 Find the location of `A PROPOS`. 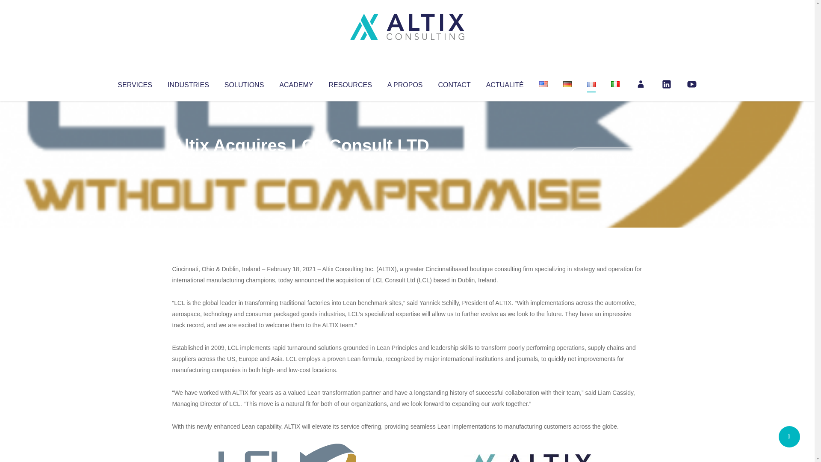

A PROPOS is located at coordinates (405, 83).